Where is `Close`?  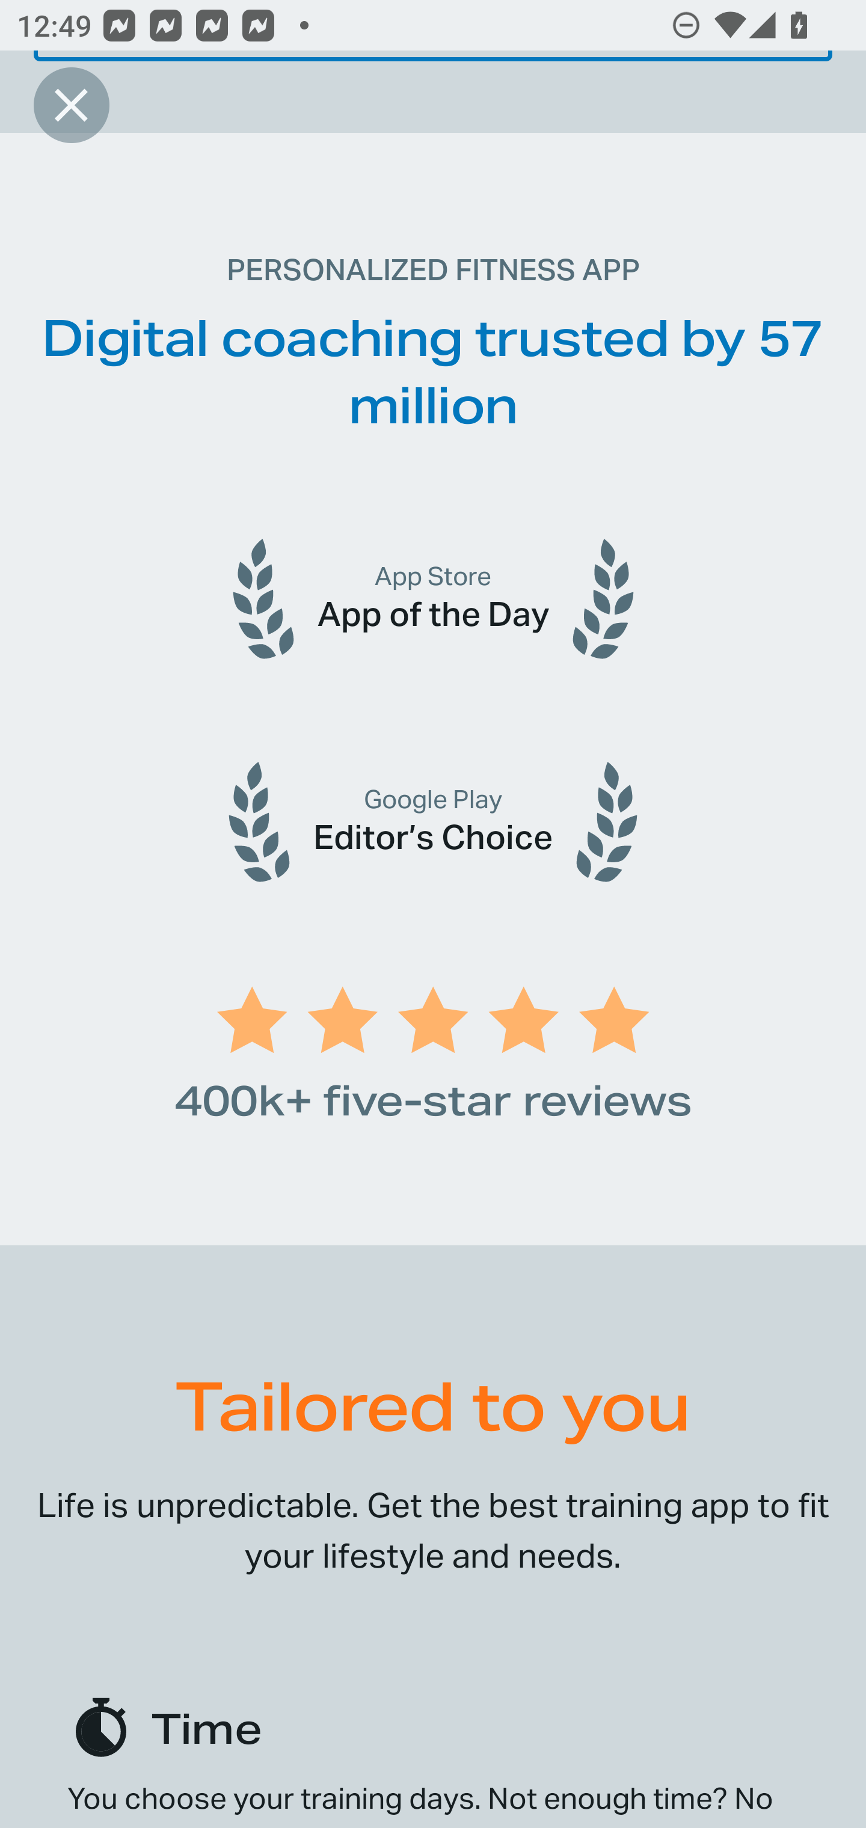 Close is located at coordinates (71, 105).